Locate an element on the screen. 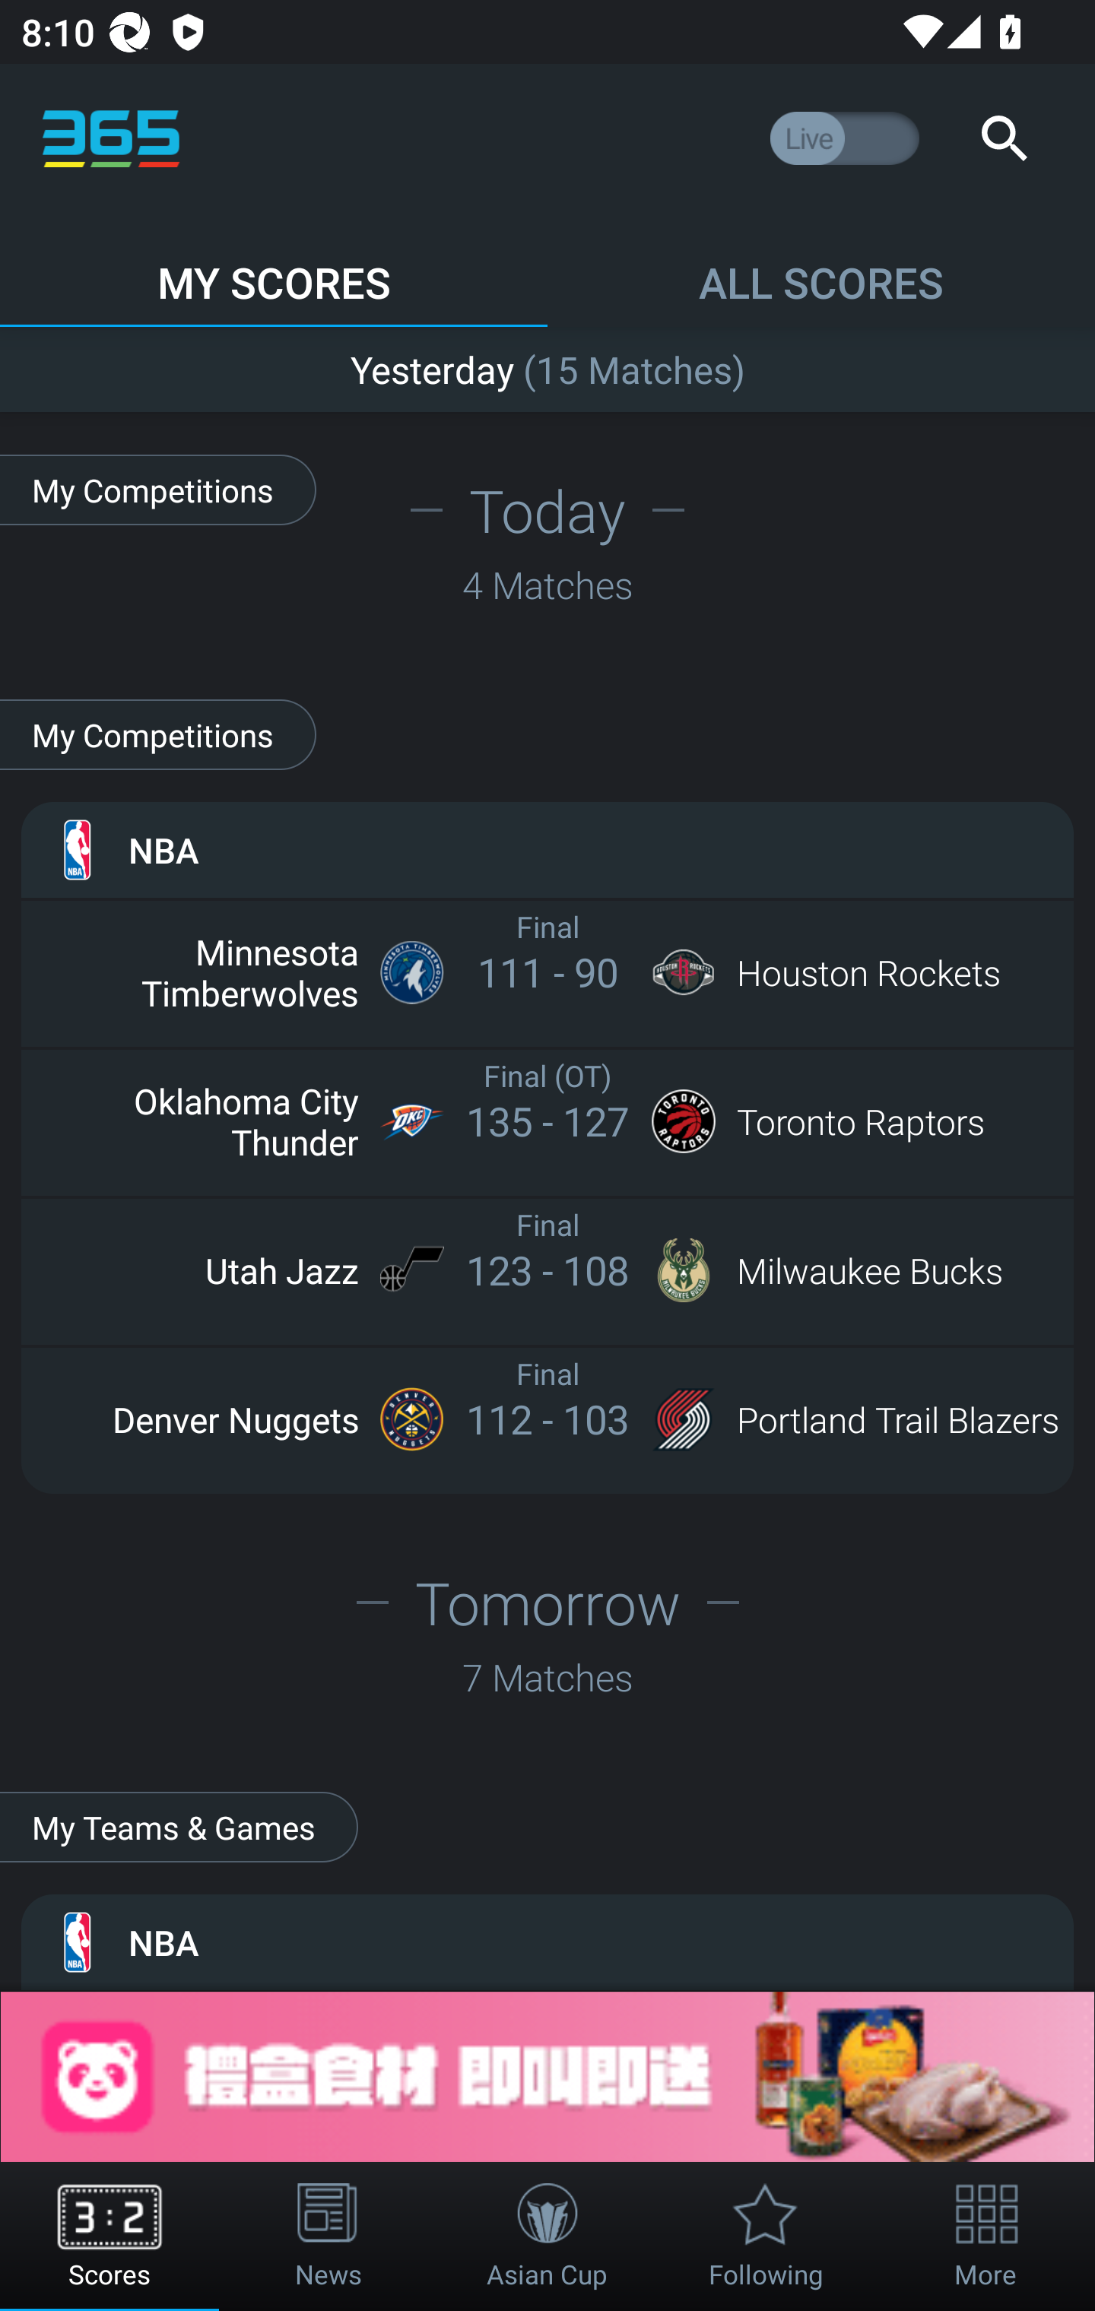 The width and height of the screenshot is (1095, 2311). Following is located at coordinates (766, 2237).